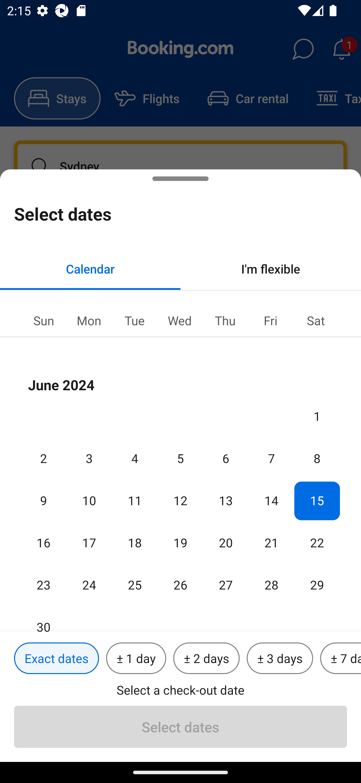  What do you see at coordinates (280, 659) in the screenshot?
I see `± 3 days` at bounding box center [280, 659].